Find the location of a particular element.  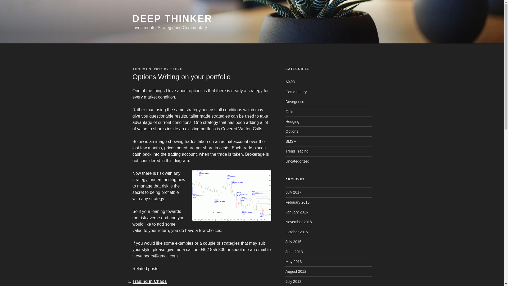

Uncategorized is located at coordinates (297, 161).